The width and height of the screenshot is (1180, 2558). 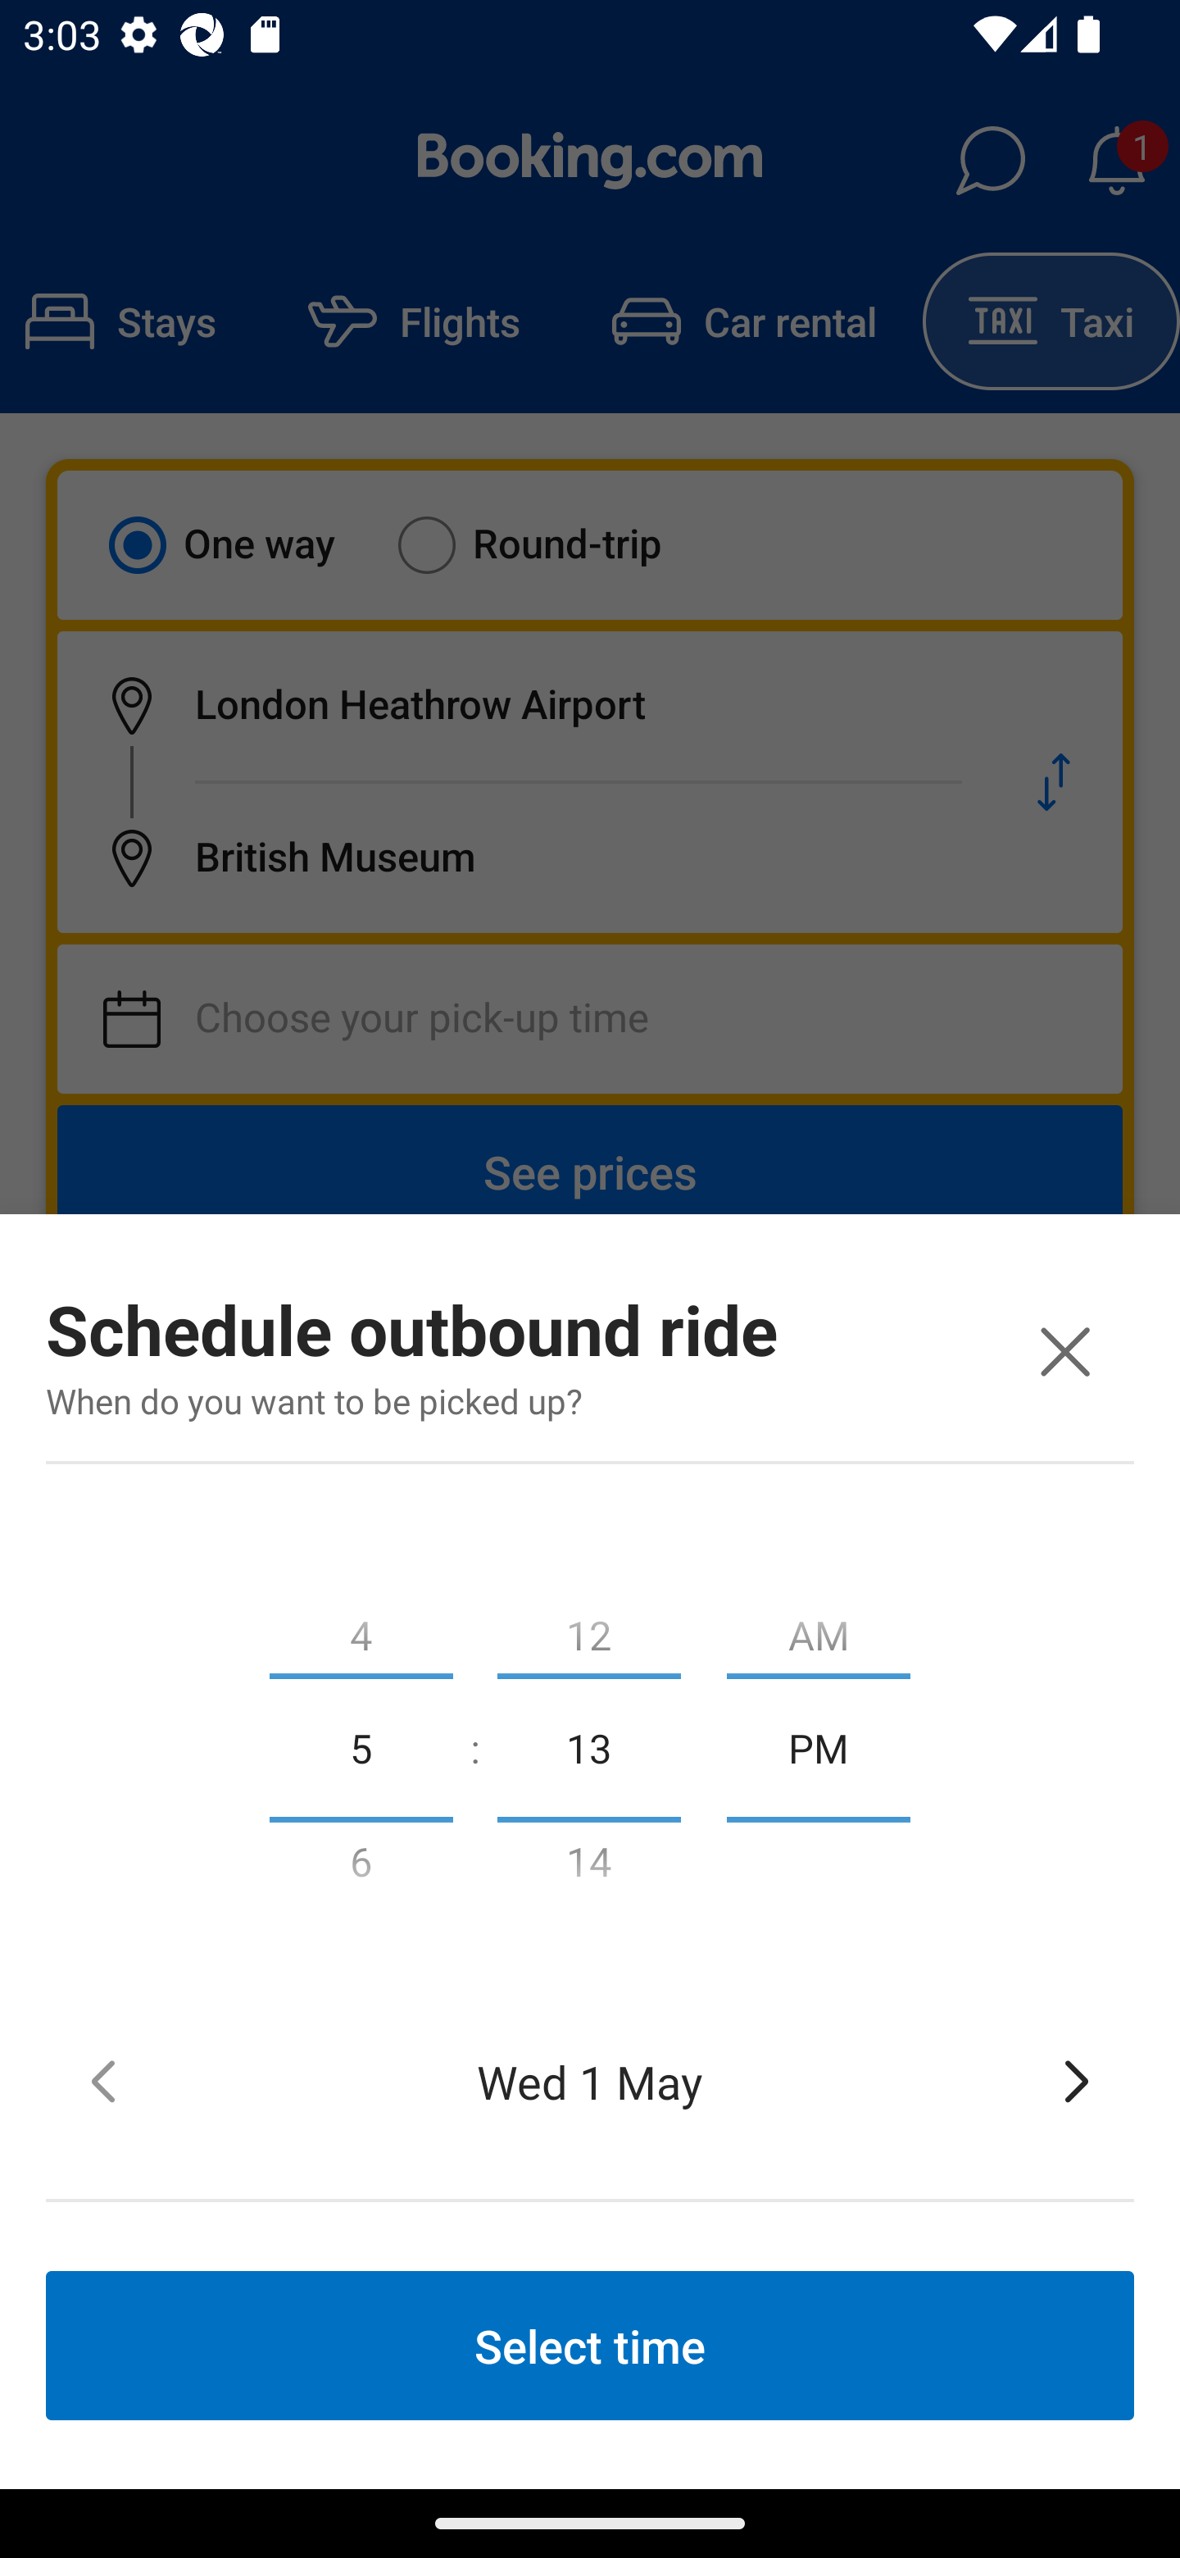 What do you see at coordinates (588, 1868) in the screenshot?
I see `14` at bounding box center [588, 1868].